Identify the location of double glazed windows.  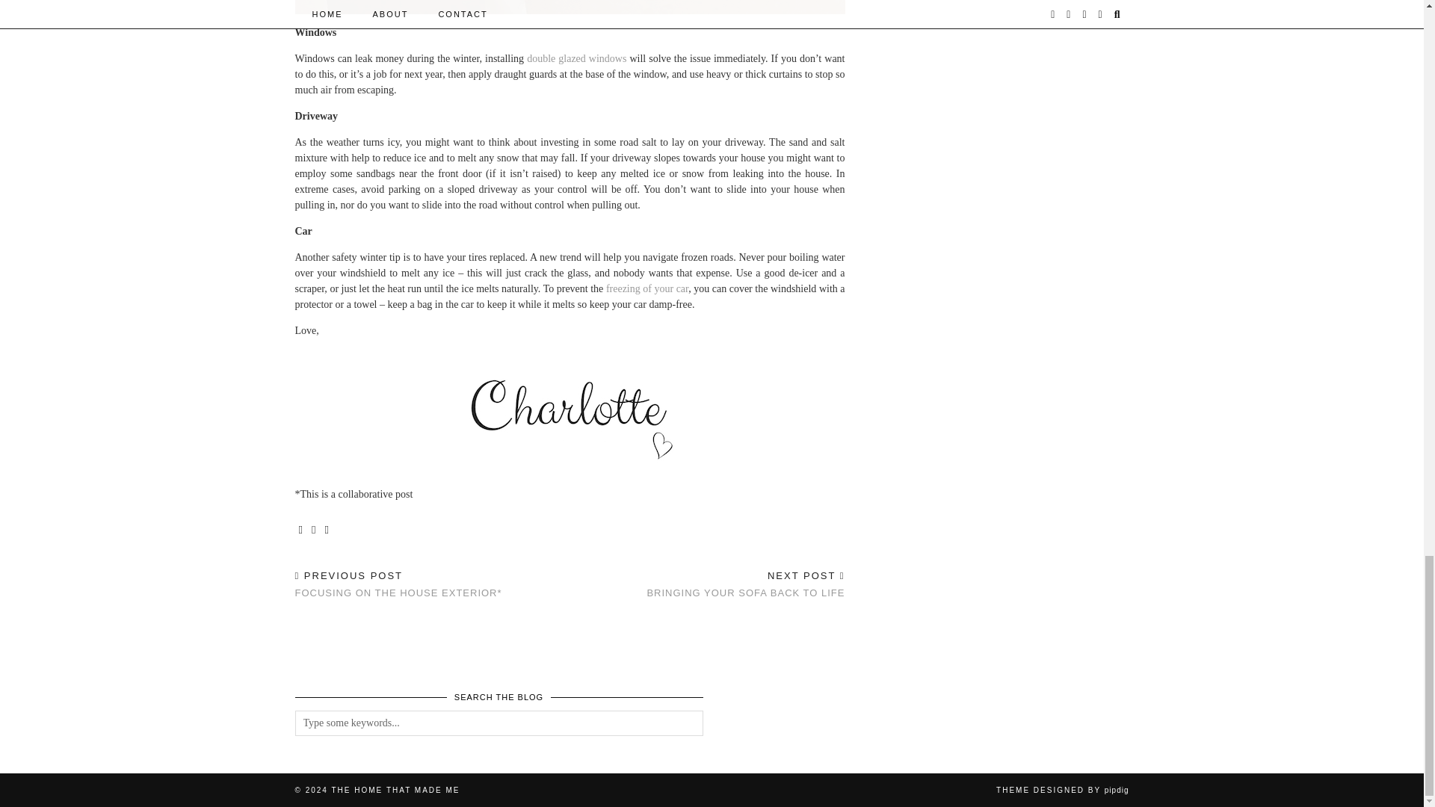
(746, 584).